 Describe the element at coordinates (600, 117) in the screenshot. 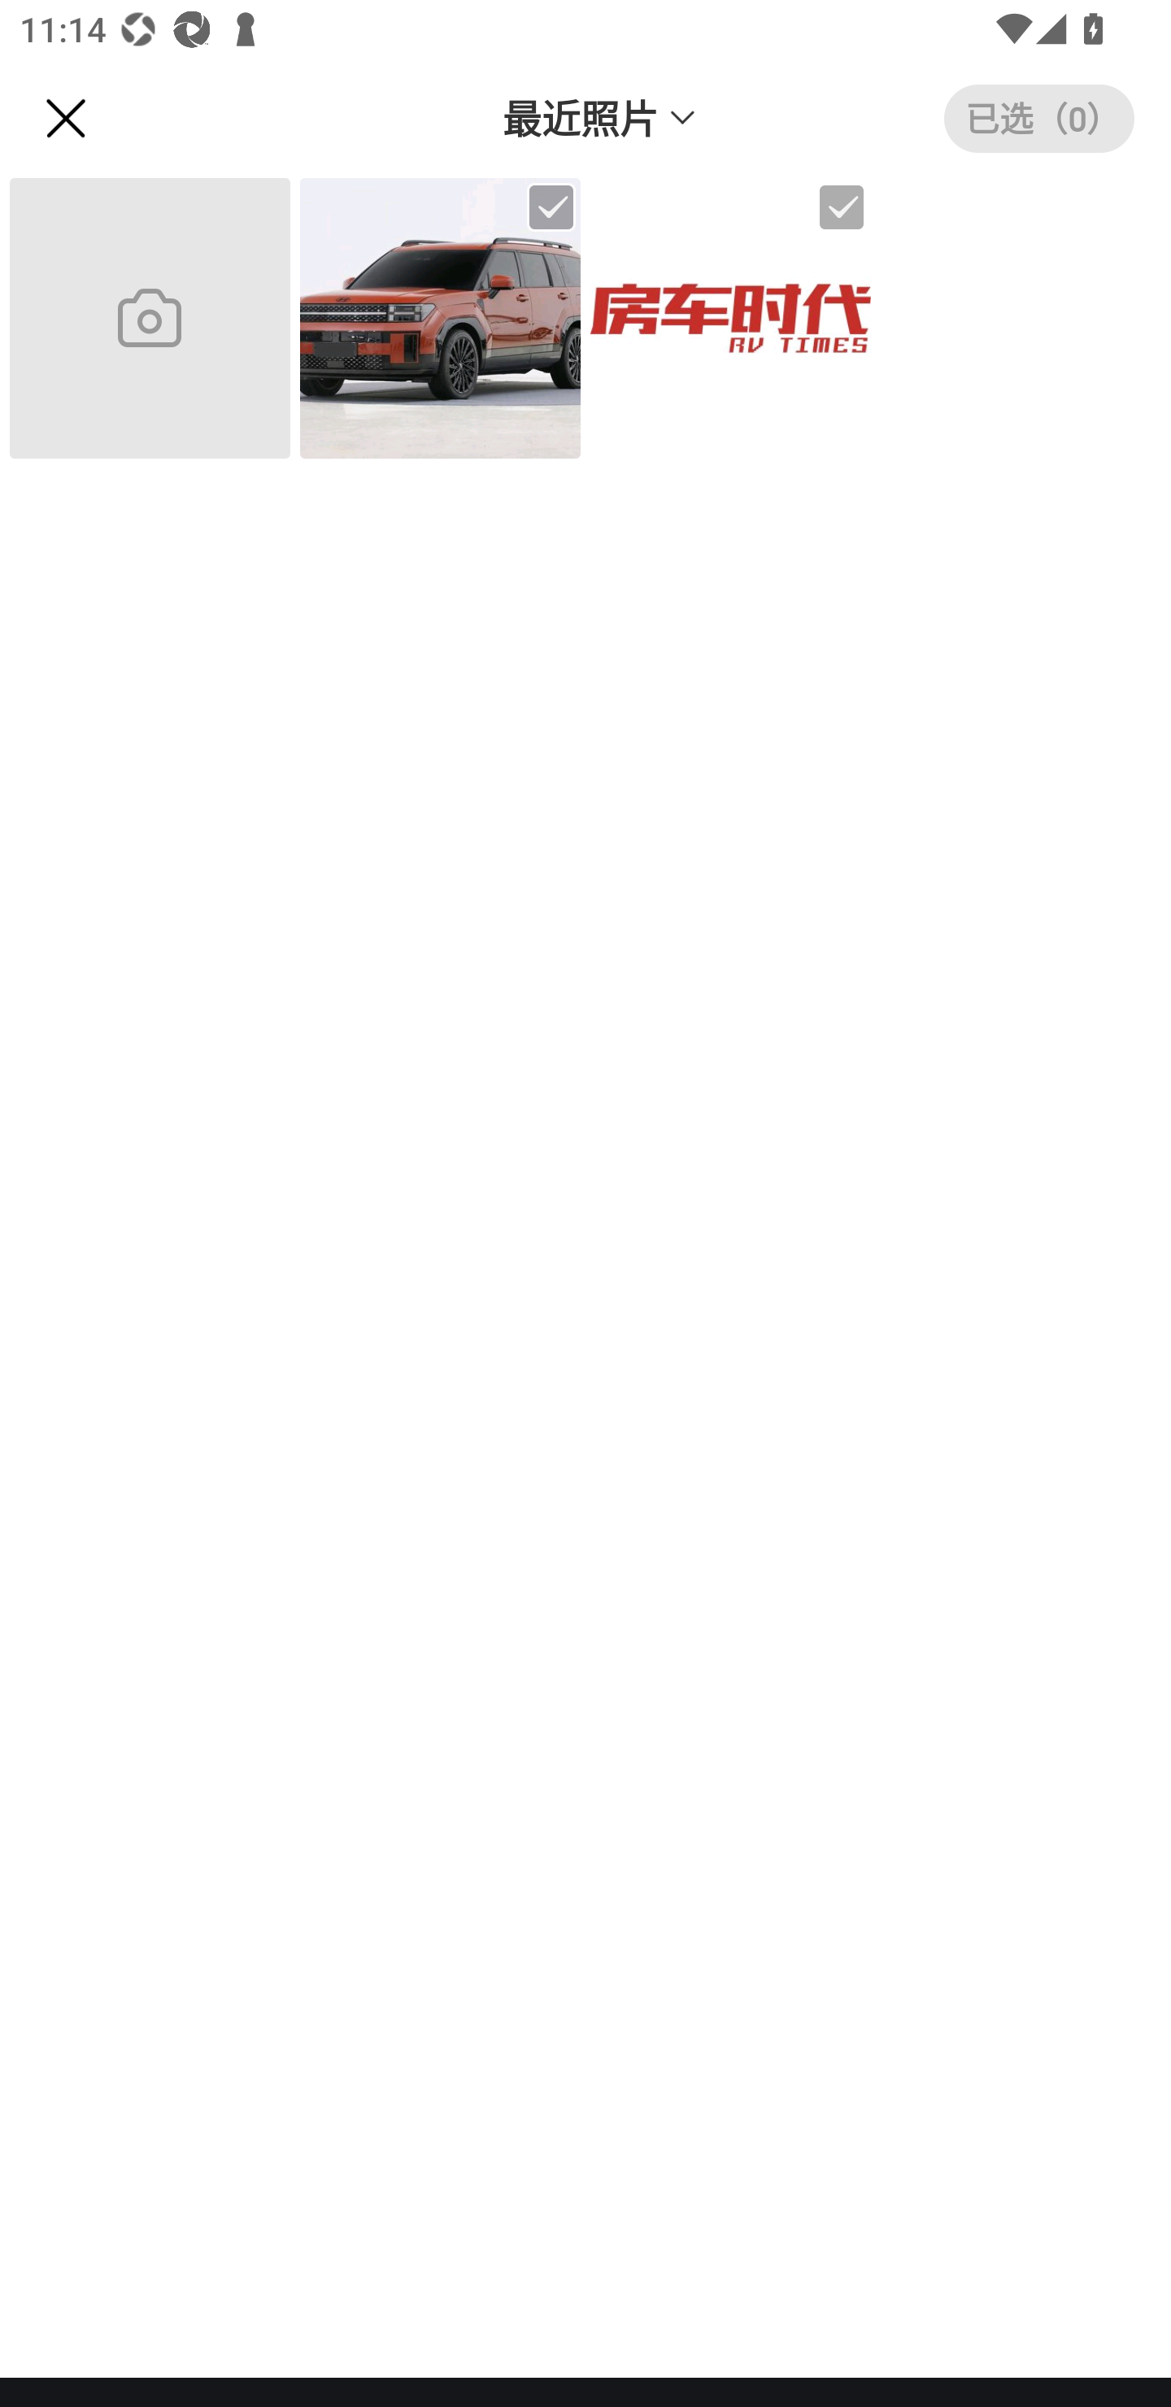

I see `最近照片` at that location.